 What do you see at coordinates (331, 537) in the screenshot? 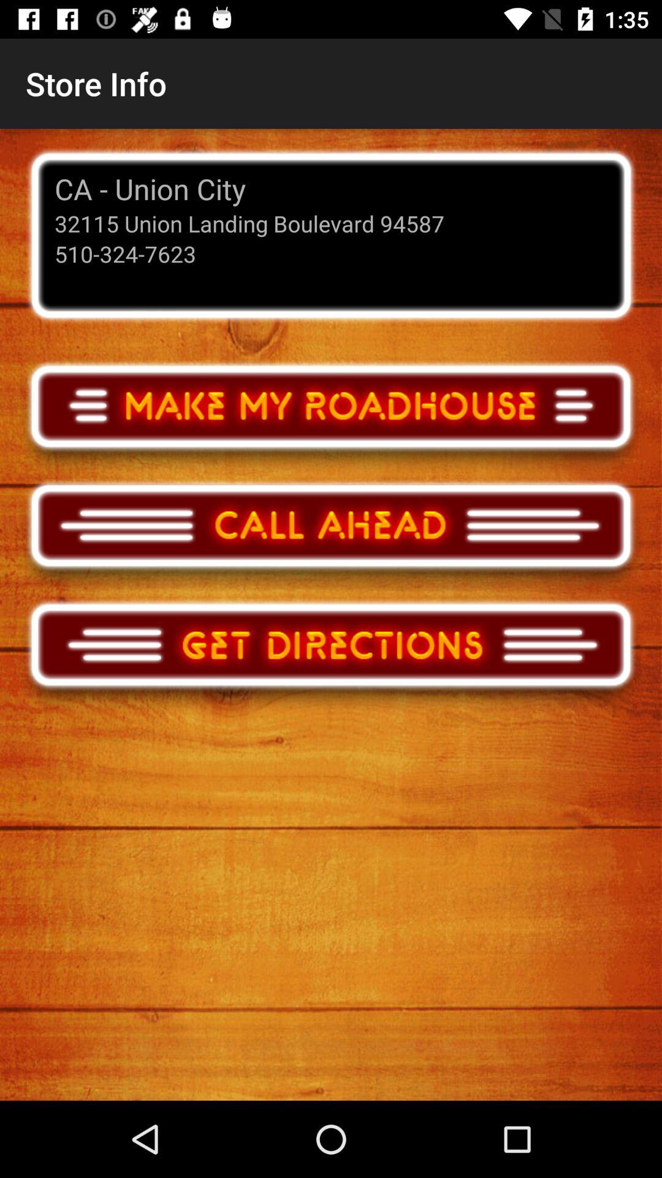
I see `call the business` at bounding box center [331, 537].